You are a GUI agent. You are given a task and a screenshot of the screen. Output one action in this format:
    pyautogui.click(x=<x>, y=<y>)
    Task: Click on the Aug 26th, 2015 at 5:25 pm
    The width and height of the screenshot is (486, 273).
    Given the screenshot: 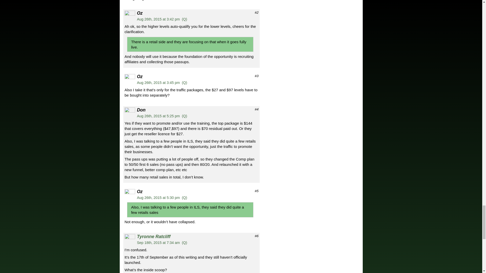 What is the action you would take?
    pyautogui.click(x=158, y=116)
    